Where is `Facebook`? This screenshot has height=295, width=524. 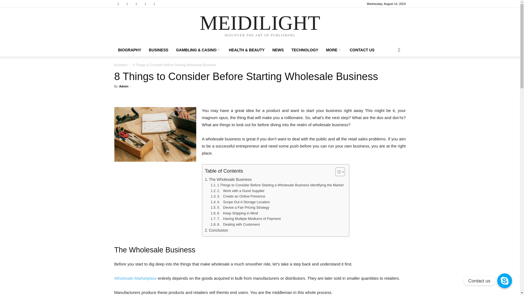
Facebook is located at coordinates (118, 4).